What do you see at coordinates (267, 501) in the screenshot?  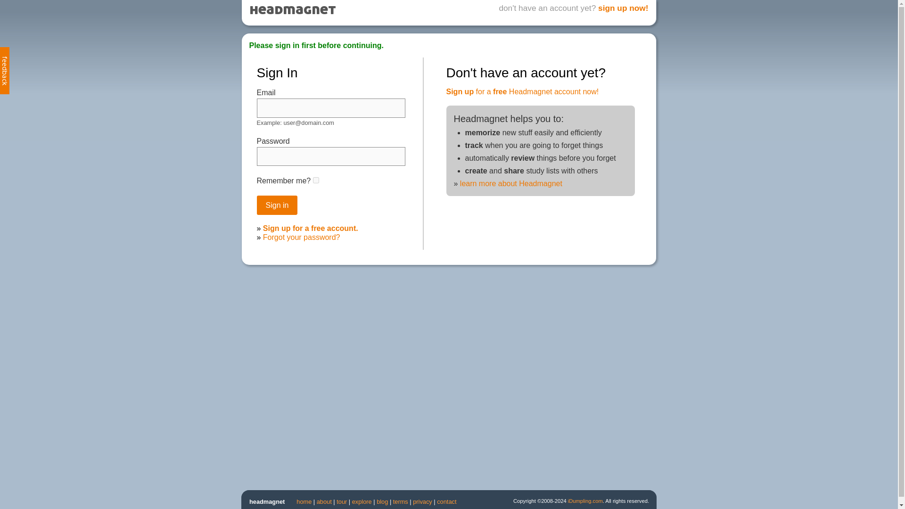 I see `headmagnet` at bounding box center [267, 501].